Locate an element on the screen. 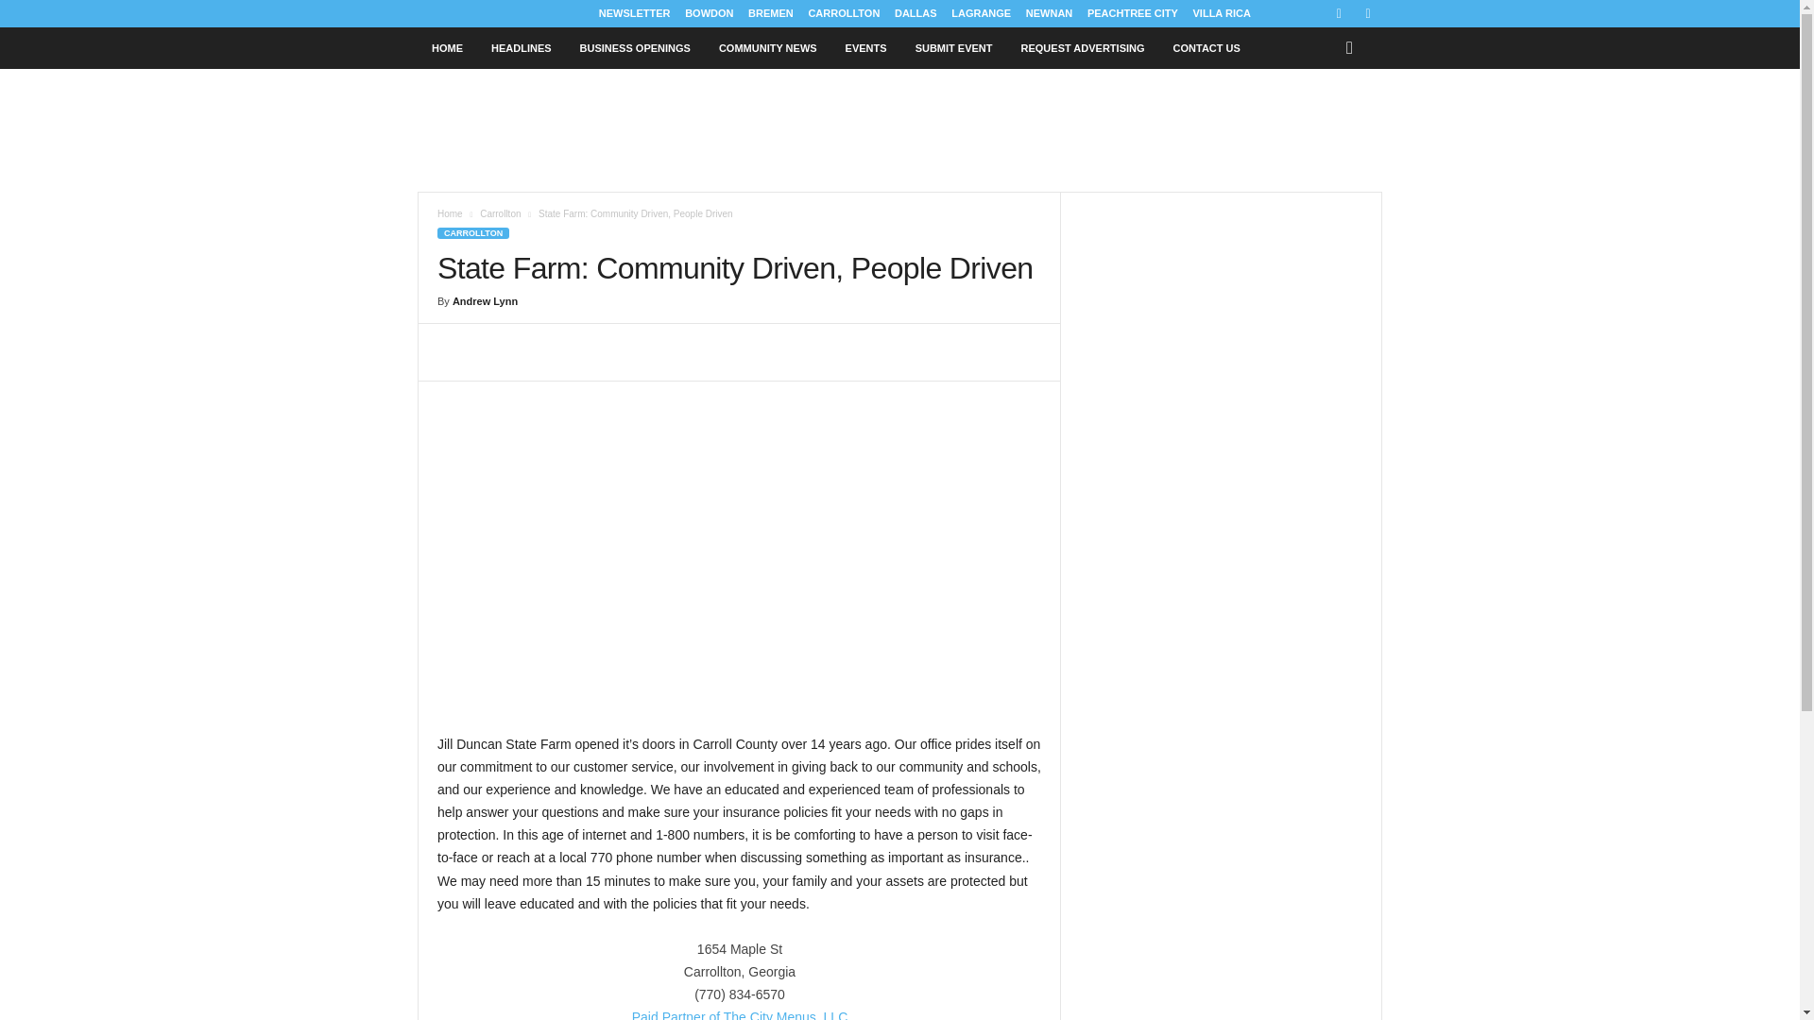 The width and height of the screenshot is (1814, 1020). CONTACT US is located at coordinates (1206, 48).